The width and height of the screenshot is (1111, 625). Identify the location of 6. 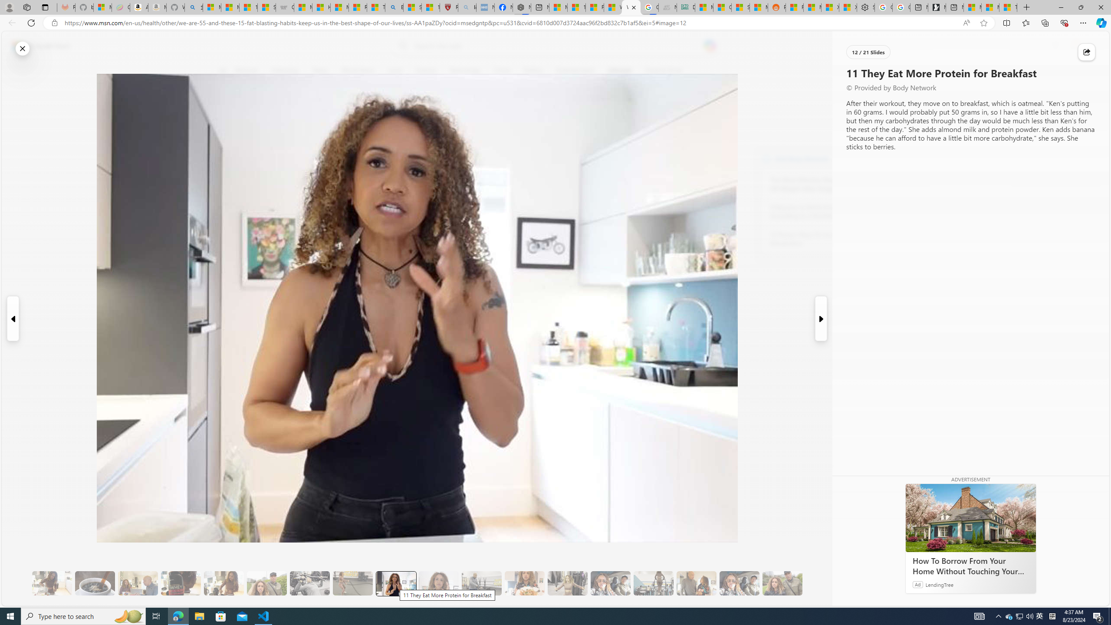
(228, 130).